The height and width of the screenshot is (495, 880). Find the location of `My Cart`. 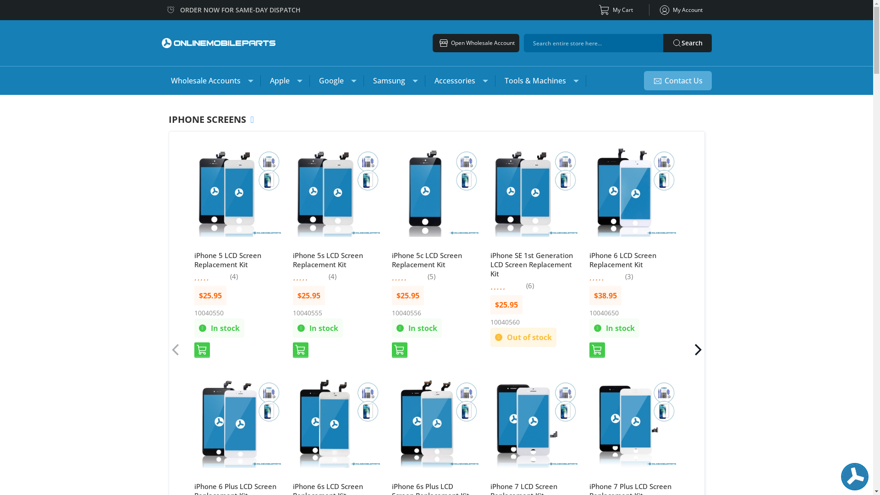

My Cart is located at coordinates (617, 10).